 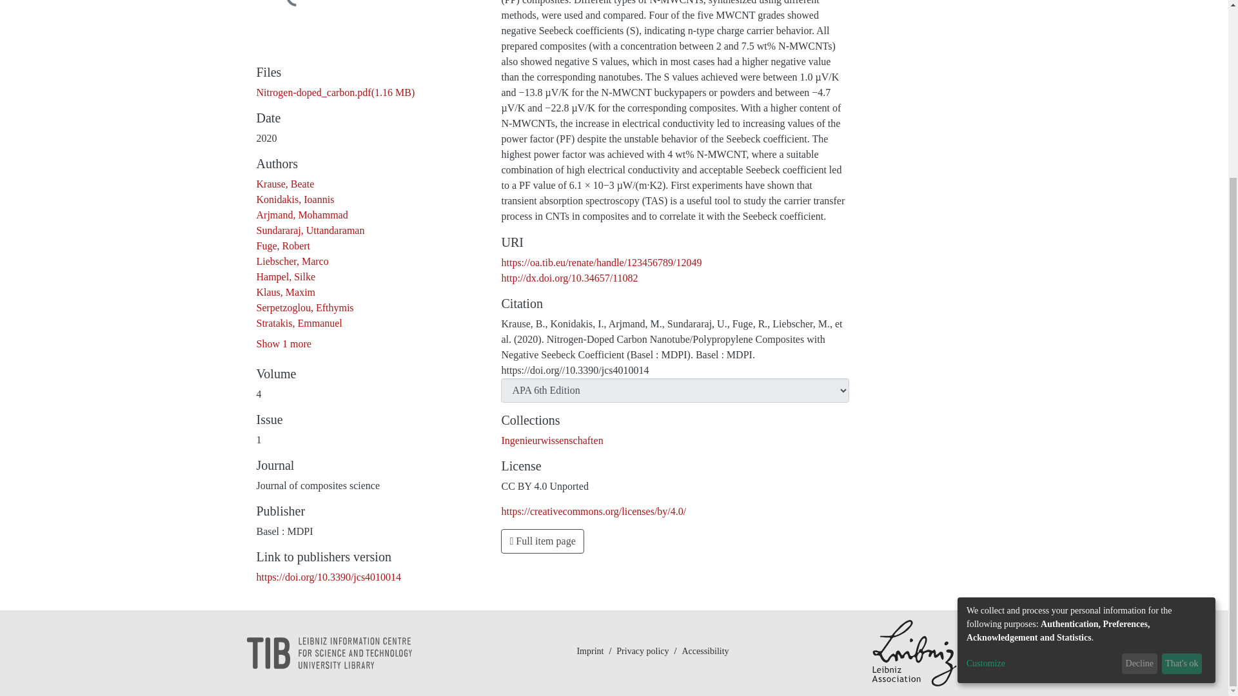 What do you see at coordinates (285, 183) in the screenshot?
I see `Krause, Beate` at bounding box center [285, 183].